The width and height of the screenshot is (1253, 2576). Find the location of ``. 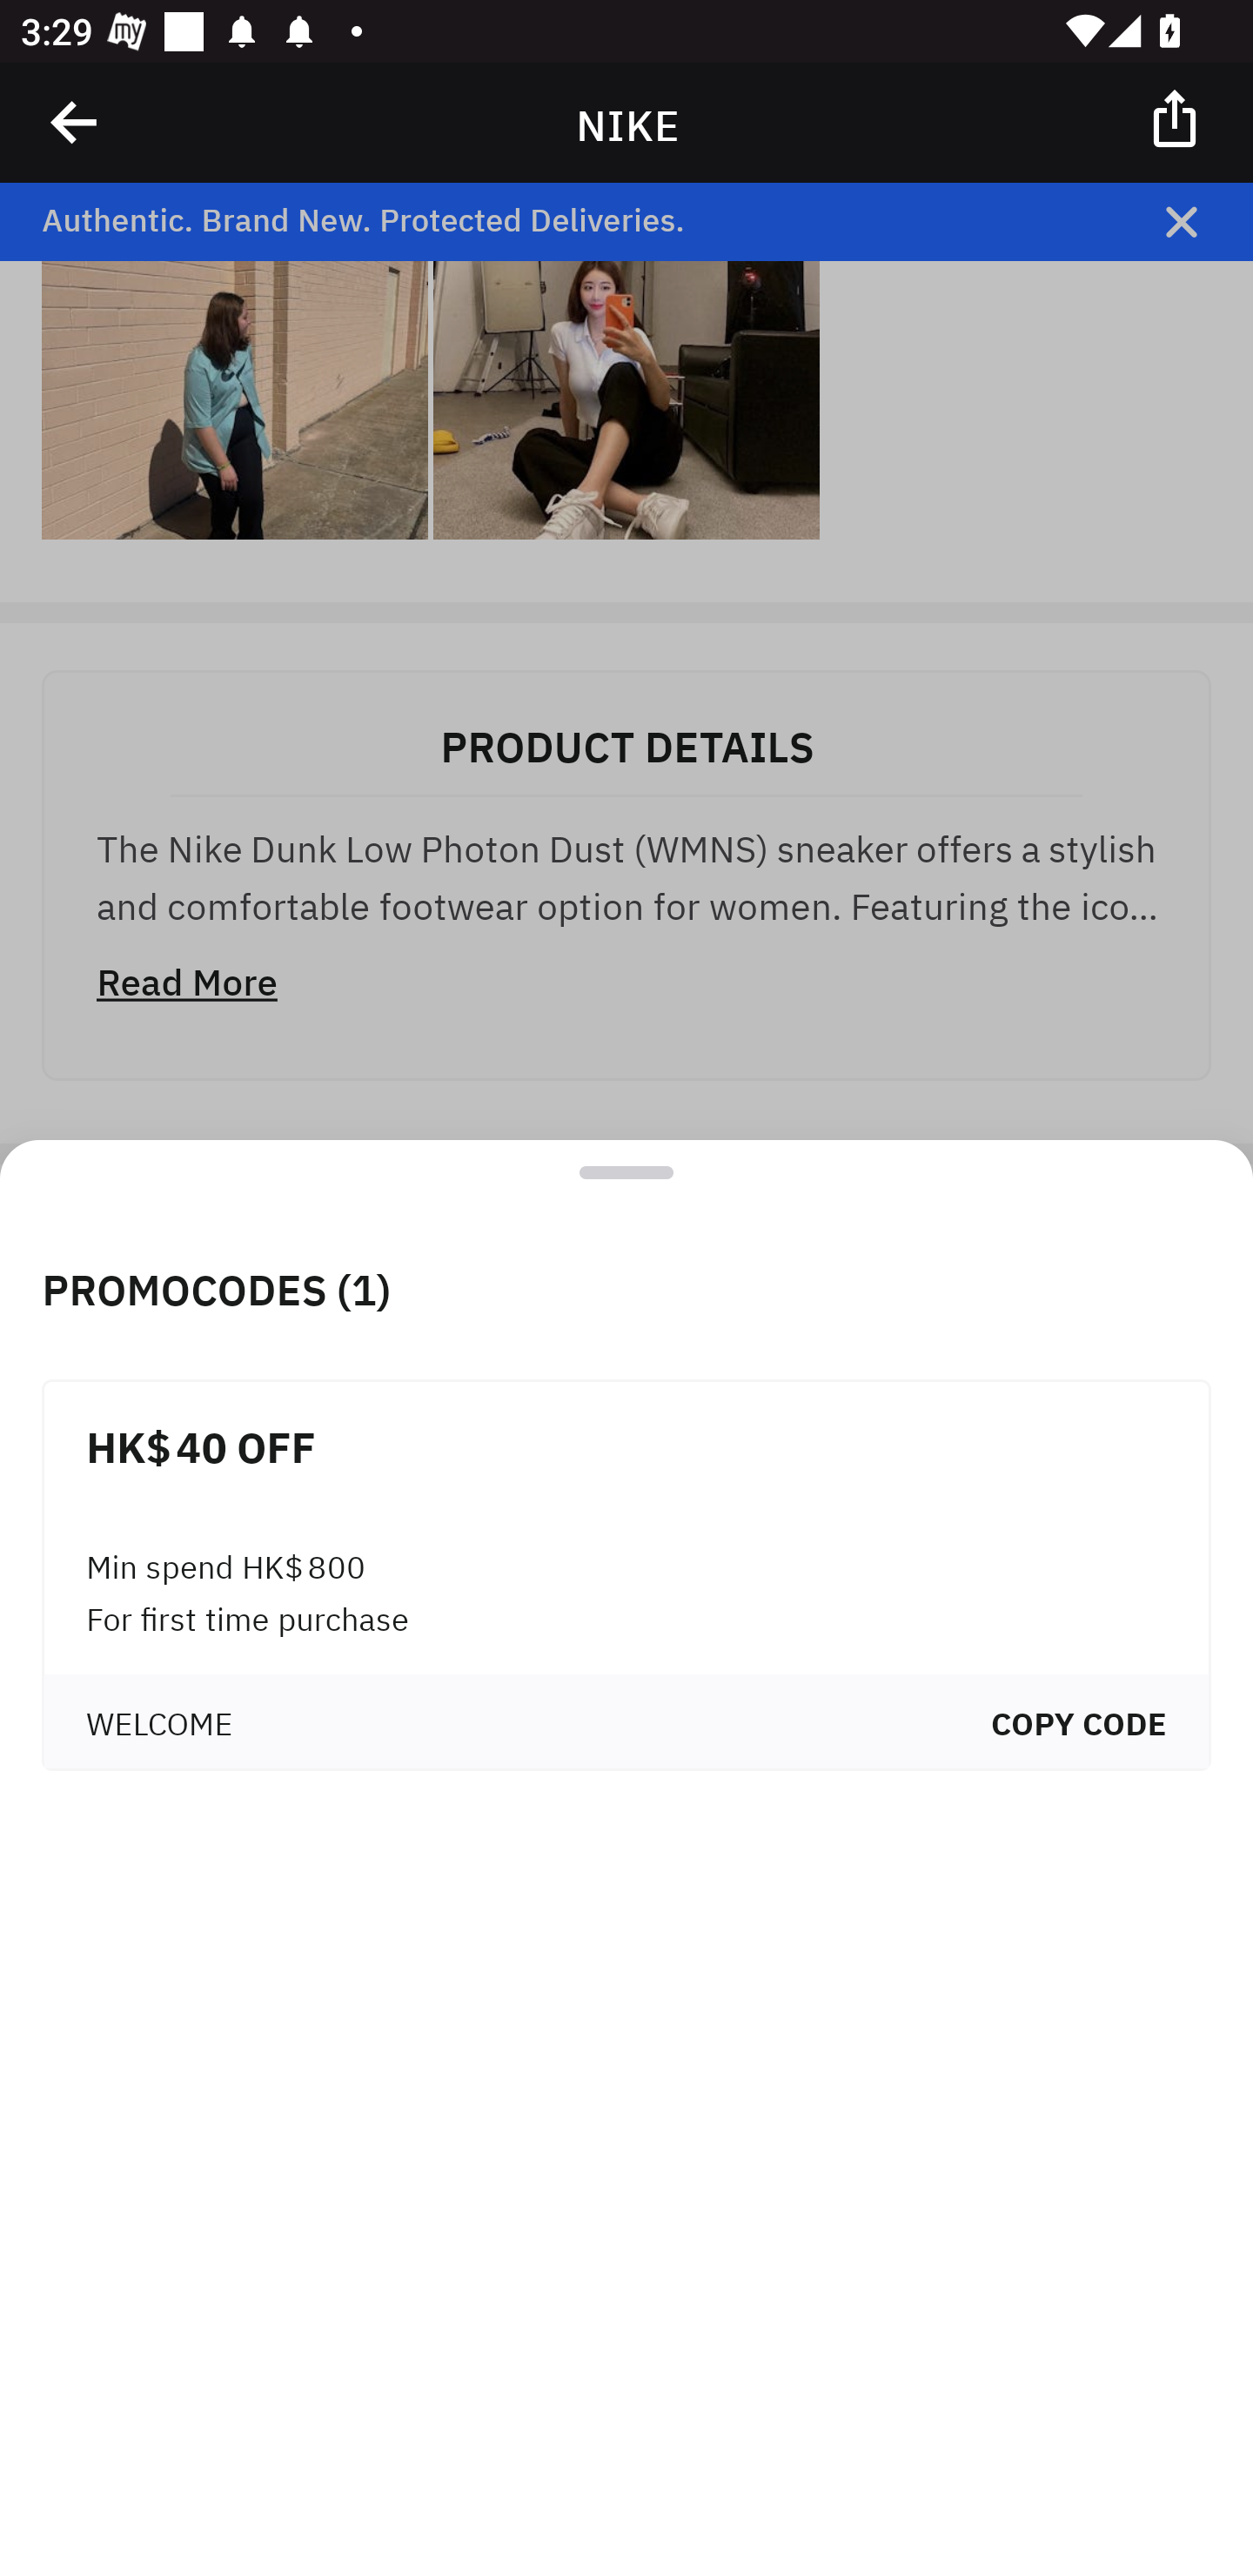

 is located at coordinates (1176, 117).